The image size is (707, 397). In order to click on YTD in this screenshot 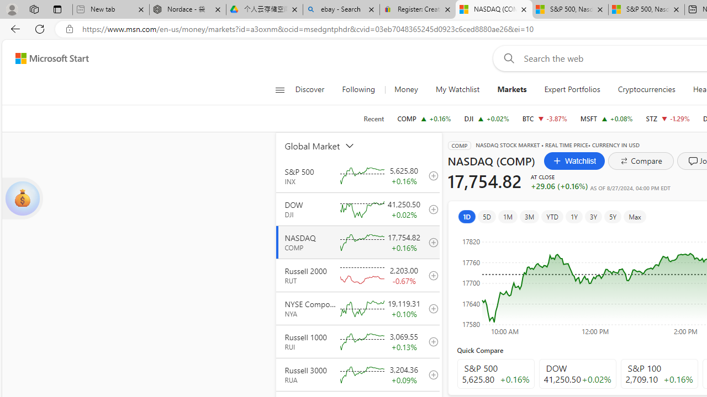, I will do `click(552, 216)`.